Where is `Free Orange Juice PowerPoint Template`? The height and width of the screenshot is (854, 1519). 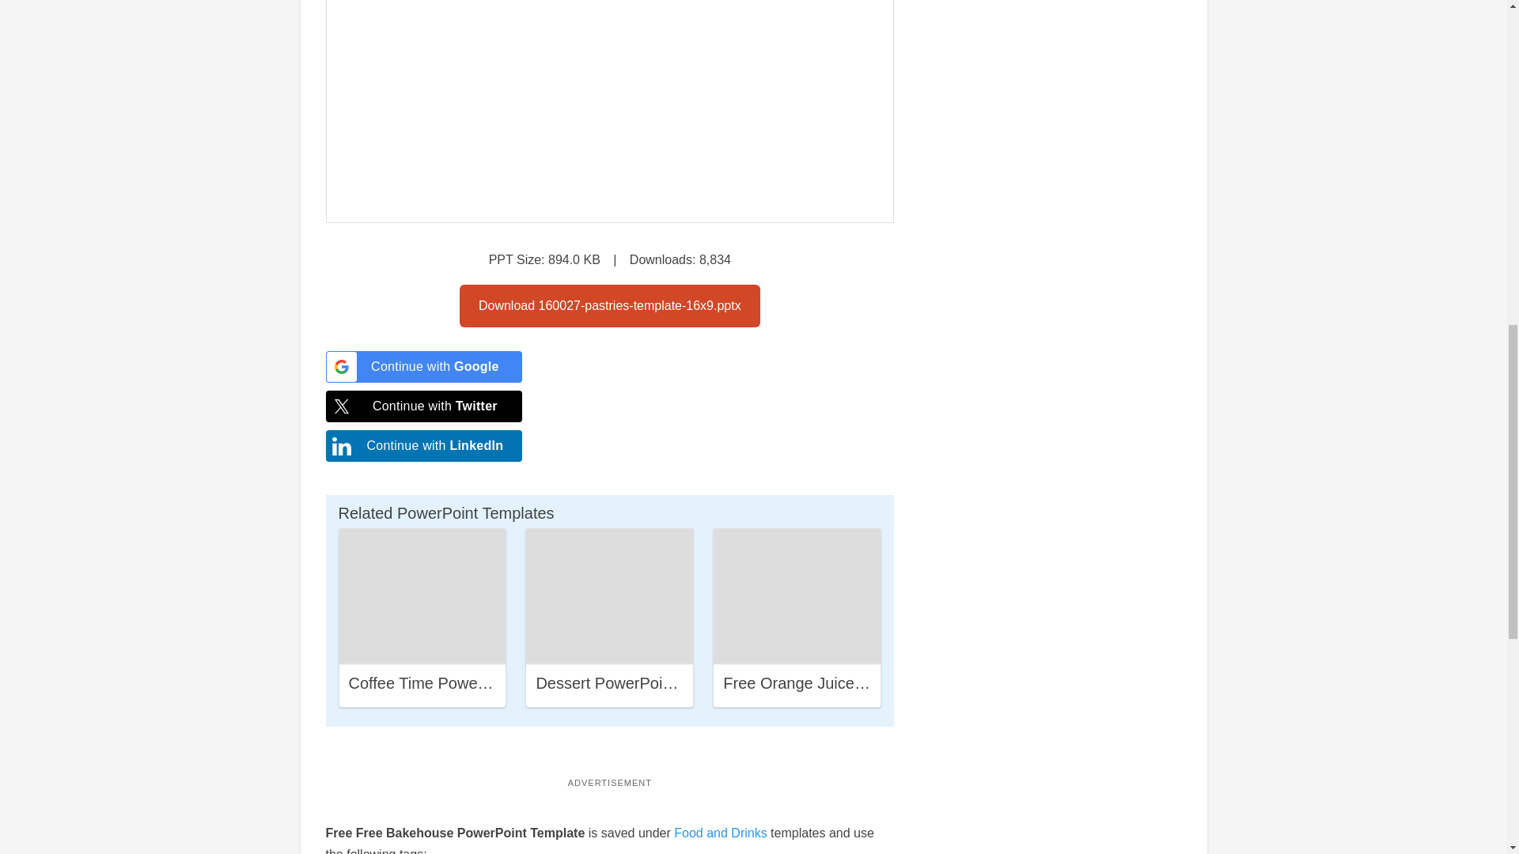 Free Orange Juice PowerPoint Template is located at coordinates (796, 596).